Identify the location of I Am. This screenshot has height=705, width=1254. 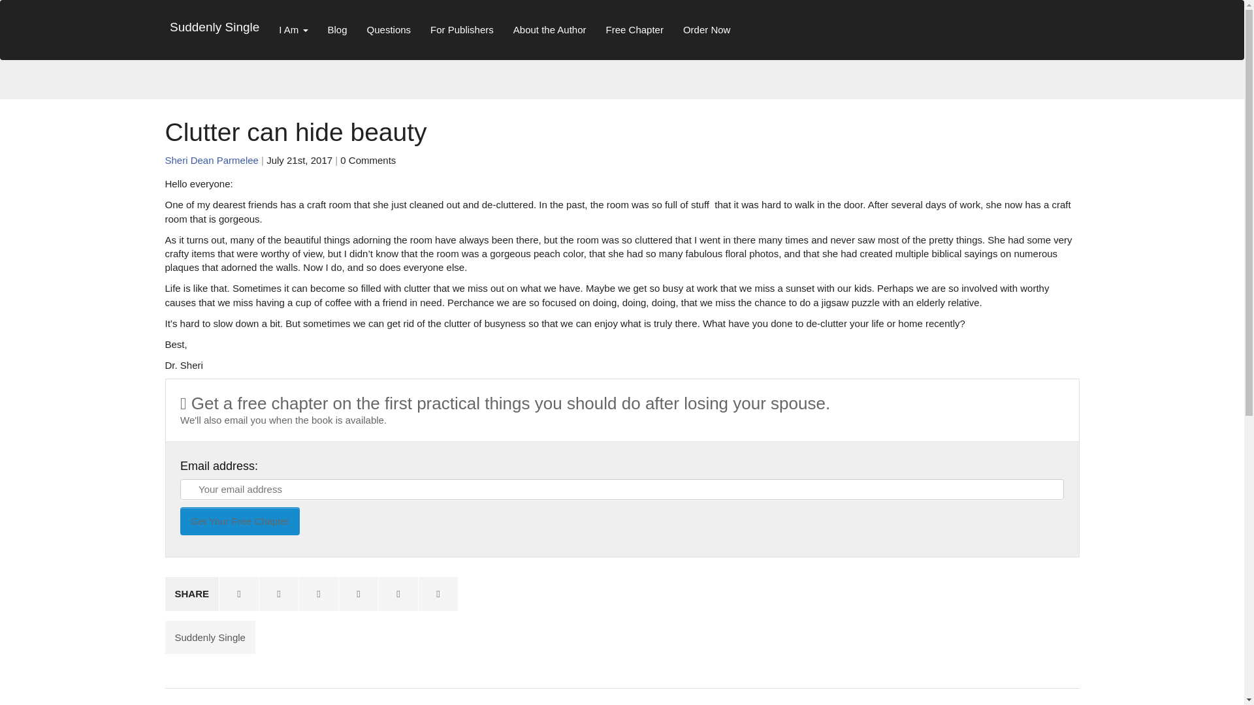
(293, 29).